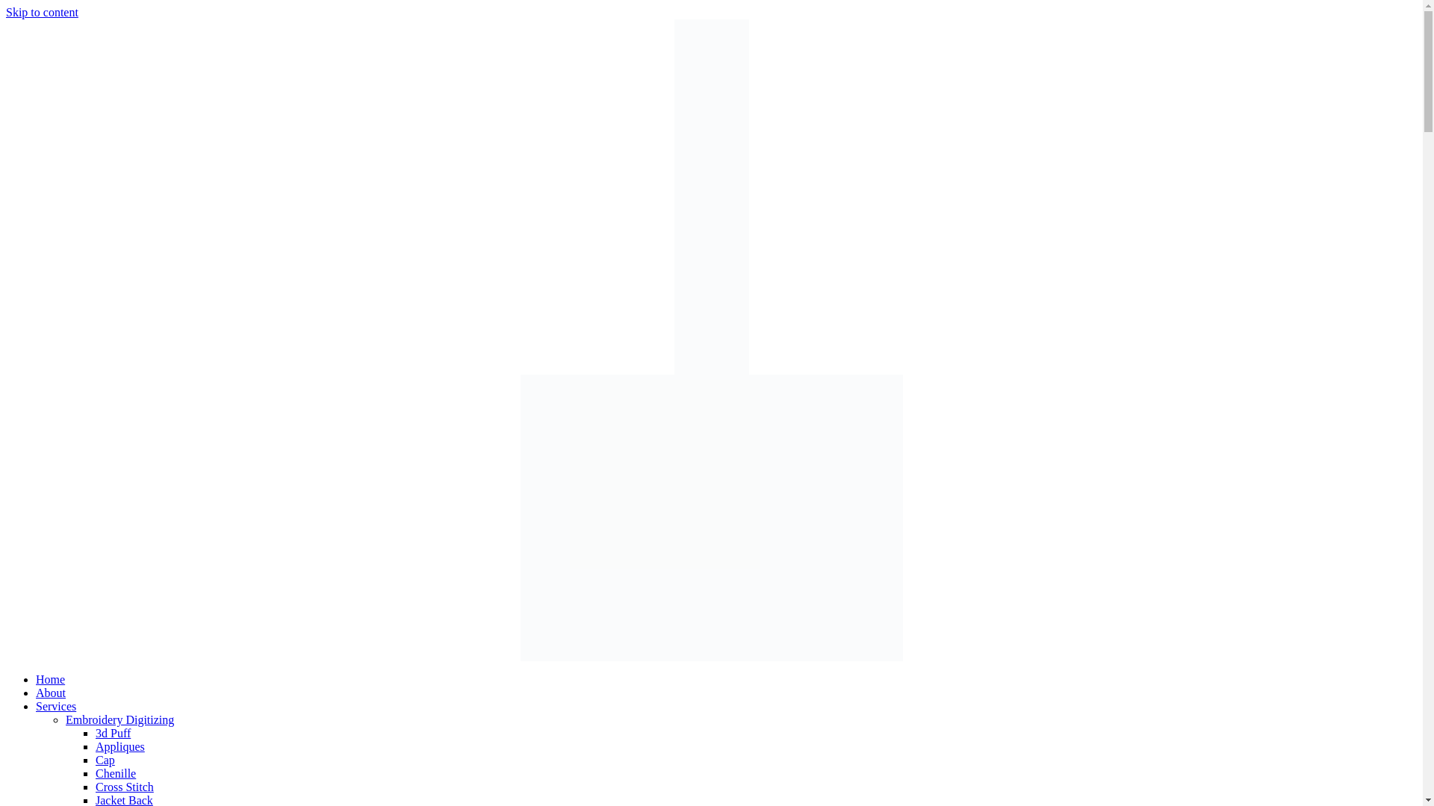 This screenshot has width=1434, height=806. What do you see at coordinates (124, 800) in the screenshot?
I see `Jacket Back` at bounding box center [124, 800].